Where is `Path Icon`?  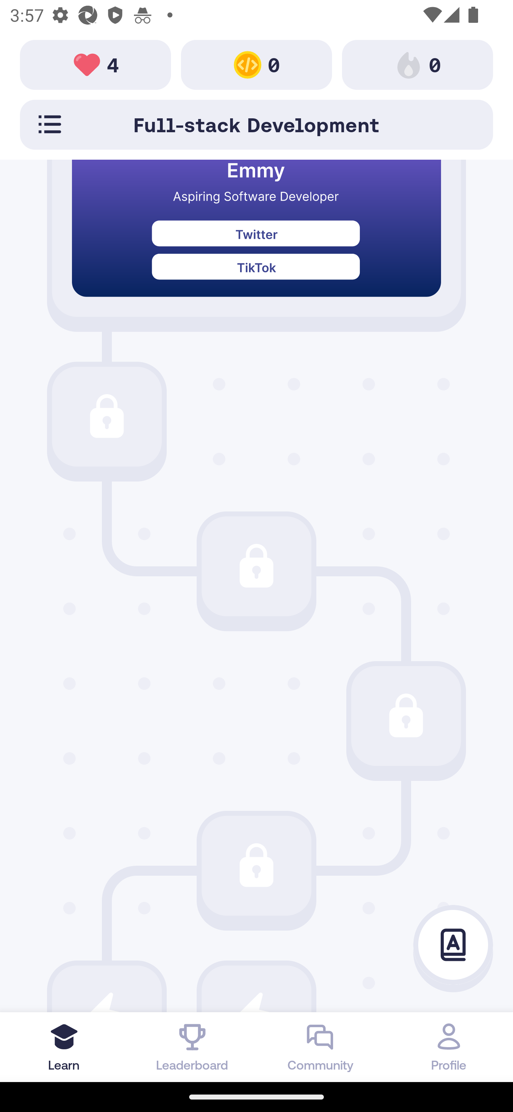
Path Icon is located at coordinates (256, 865).